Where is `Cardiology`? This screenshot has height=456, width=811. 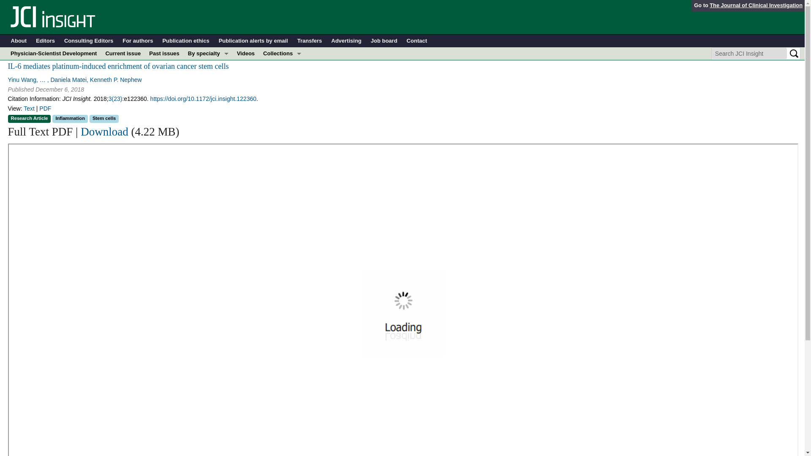
Cardiology is located at coordinates (208, 79).